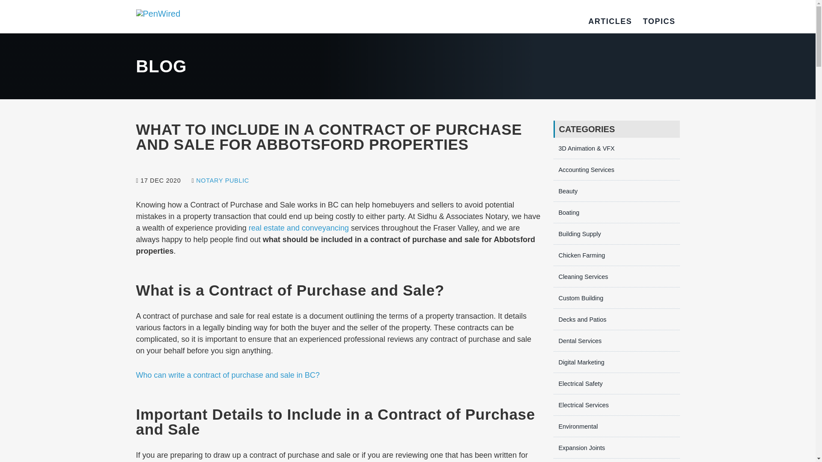 This screenshot has width=822, height=462. I want to click on Beauty, so click(565, 191).